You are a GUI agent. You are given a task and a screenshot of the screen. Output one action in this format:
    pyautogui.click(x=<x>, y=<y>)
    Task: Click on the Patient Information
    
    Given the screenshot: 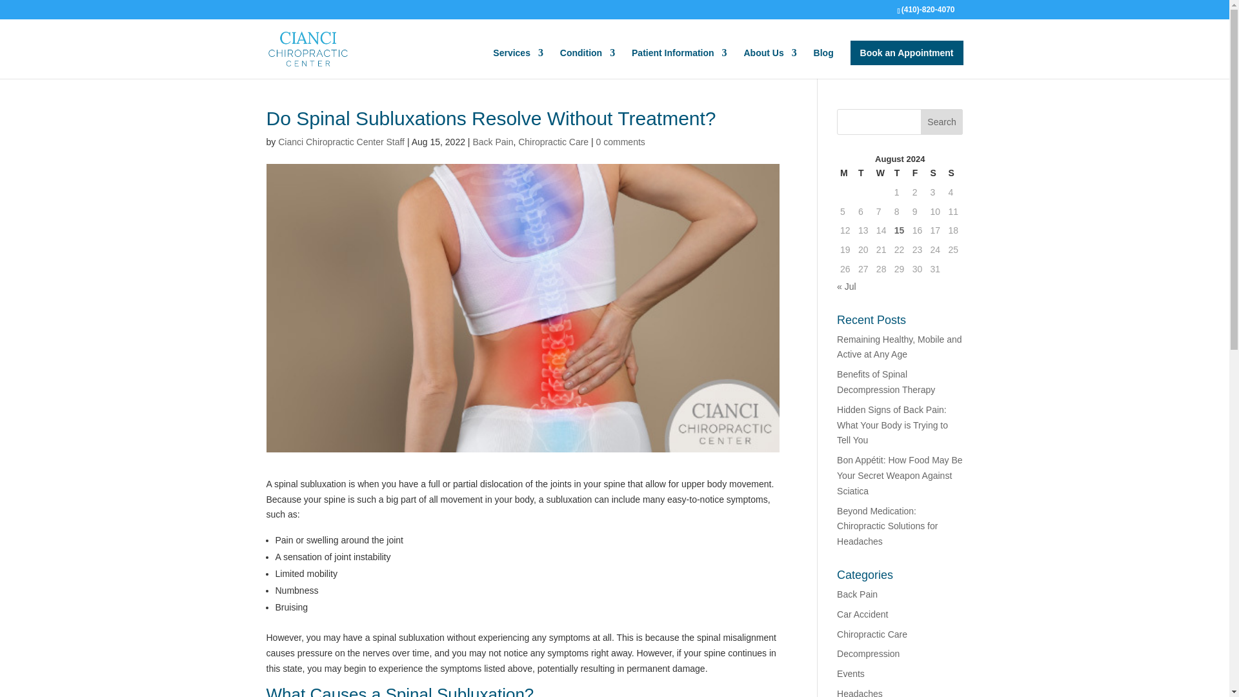 What is the action you would take?
    pyautogui.click(x=680, y=63)
    